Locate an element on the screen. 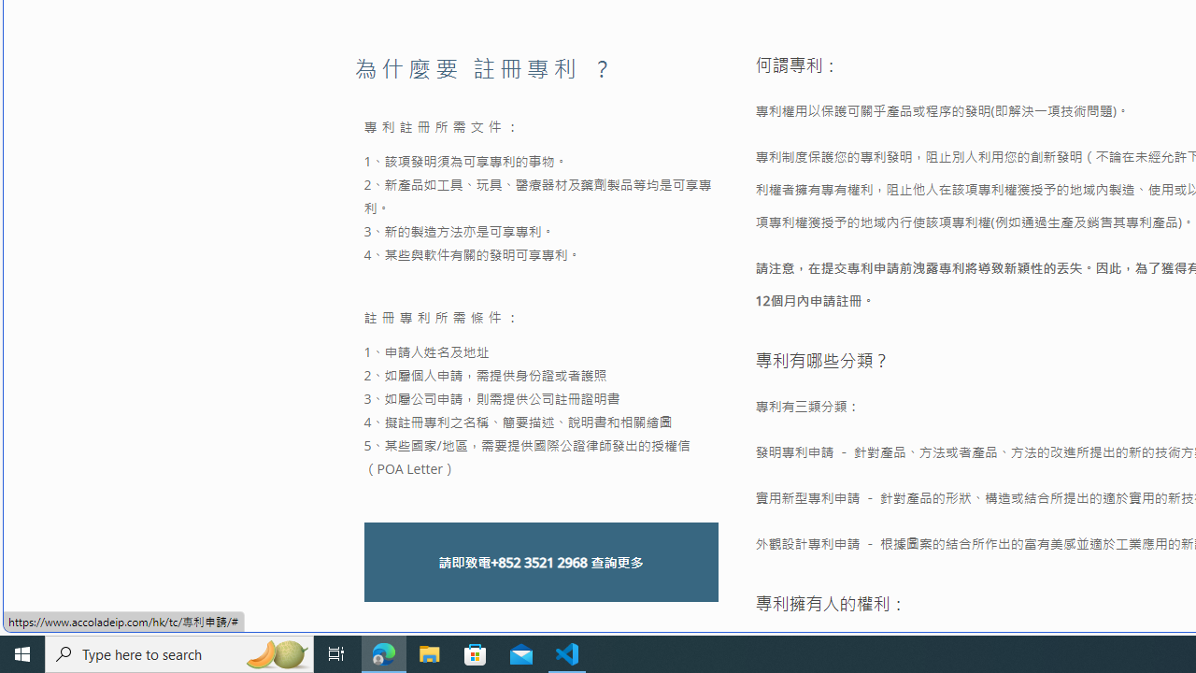  +852 3521 2968 is located at coordinates (538, 563).